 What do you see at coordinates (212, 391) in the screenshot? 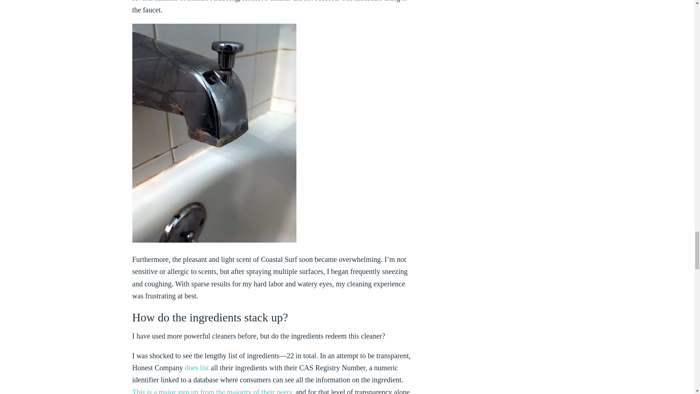
I see `This is a major step up from the majority of their peers` at bounding box center [212, 391].